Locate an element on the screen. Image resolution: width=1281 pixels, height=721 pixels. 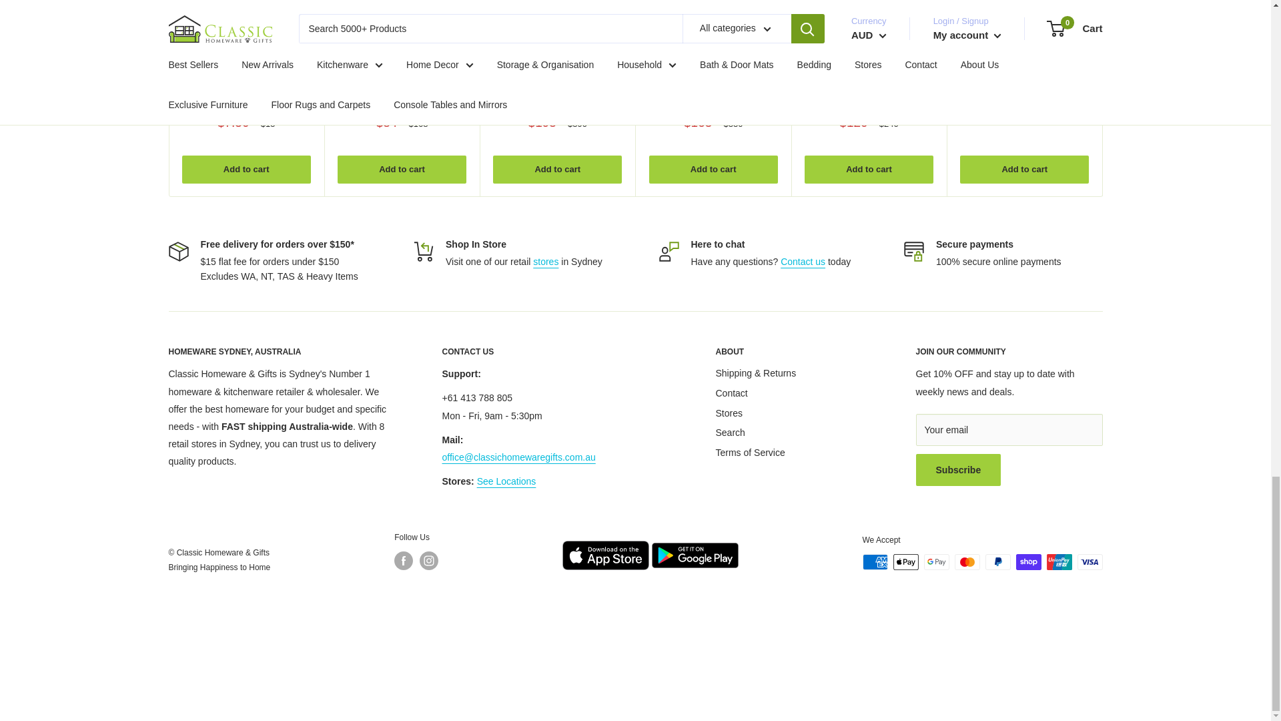
Stores is located at coordinates (506, 481).